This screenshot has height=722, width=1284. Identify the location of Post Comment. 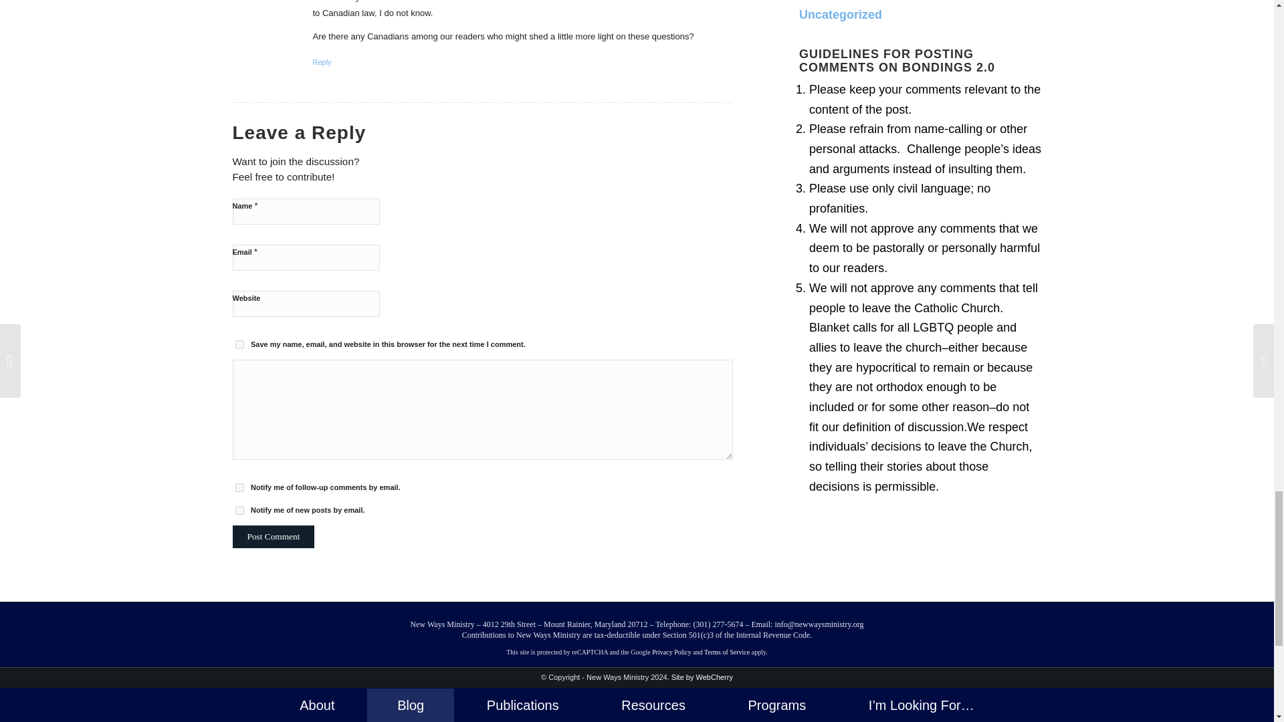
(273, 536).